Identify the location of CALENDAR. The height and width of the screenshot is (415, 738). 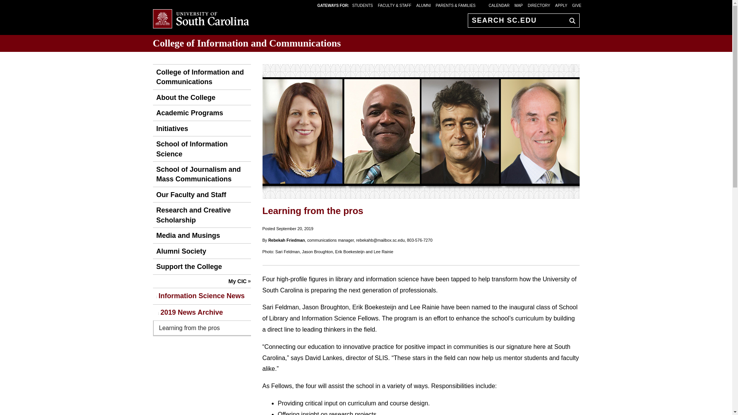
(499, 5).